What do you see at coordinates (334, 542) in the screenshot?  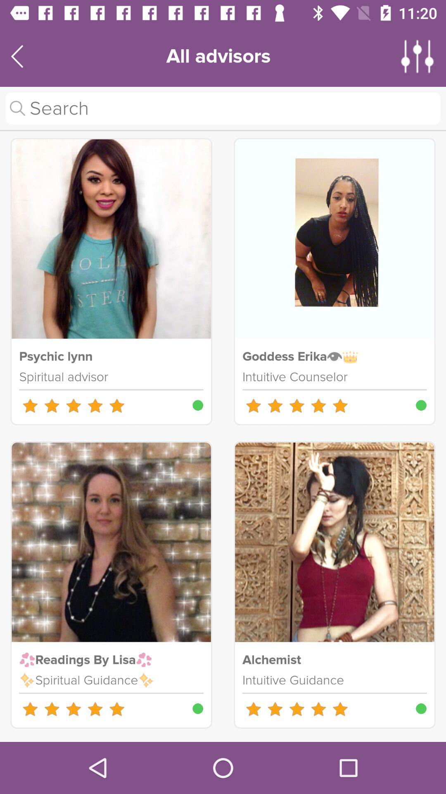 I see `go to second image in second row` at bounding box center [334, 542].